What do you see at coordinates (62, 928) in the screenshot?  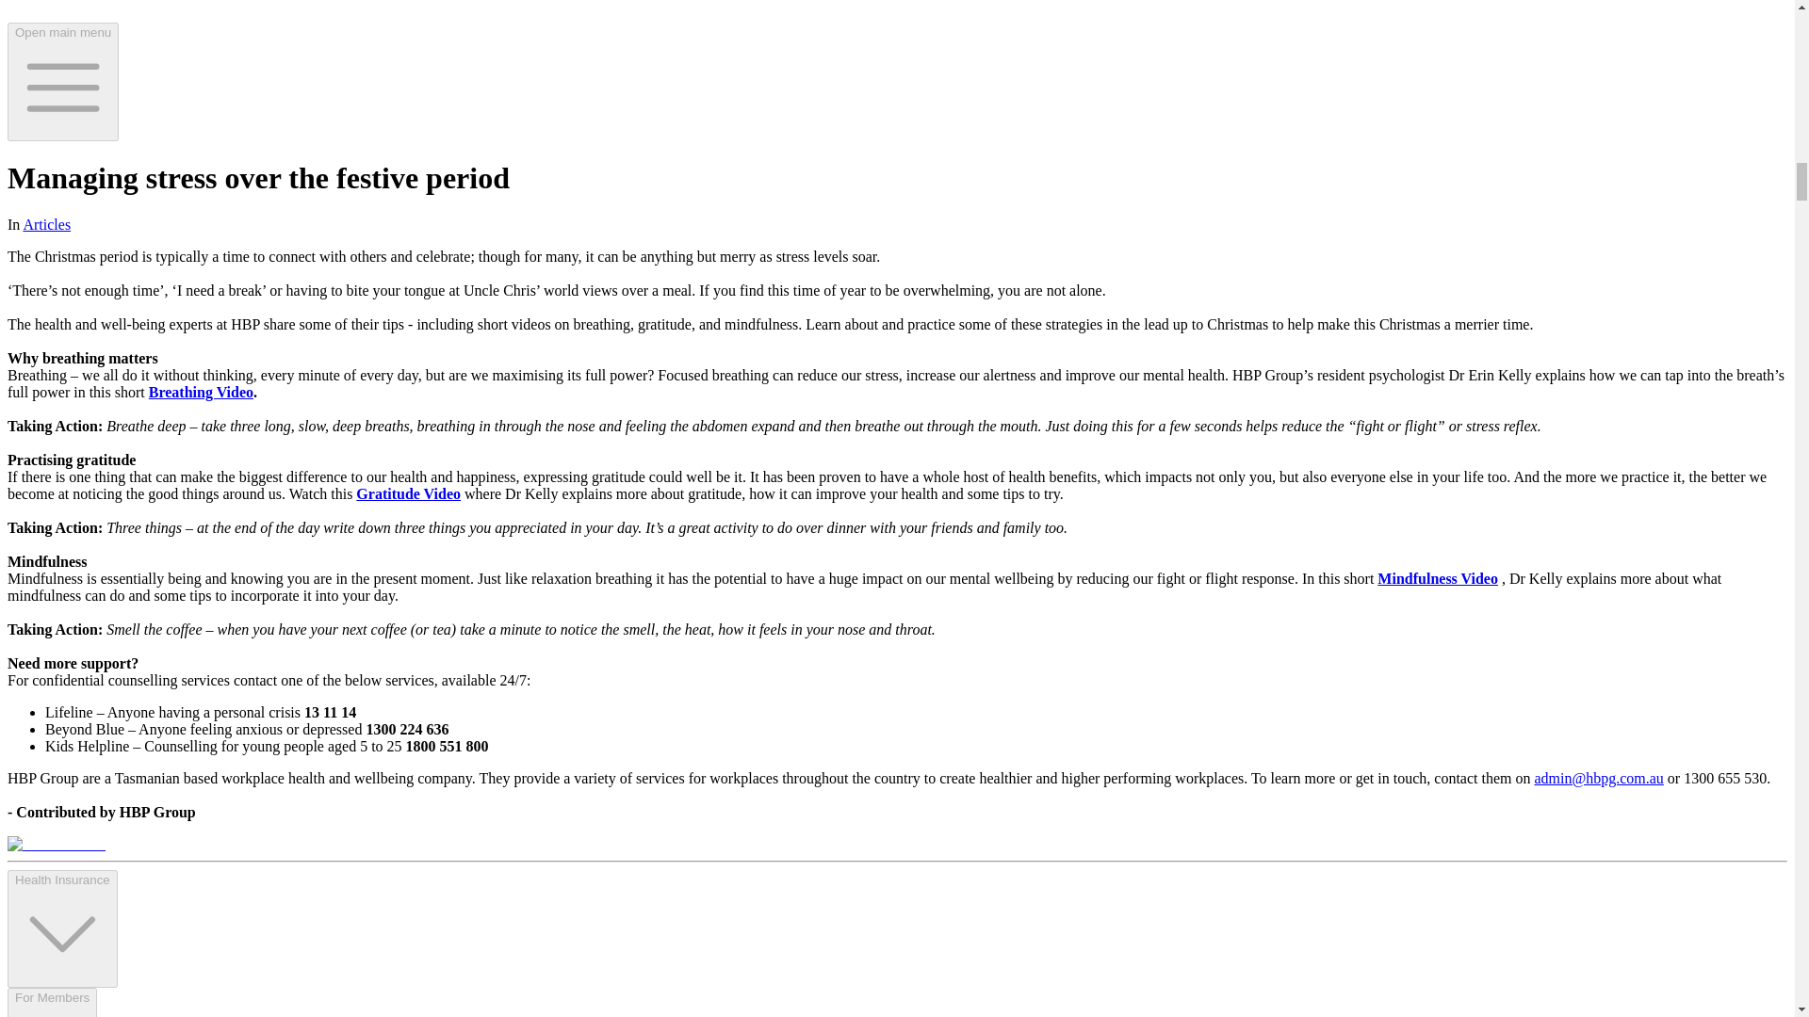 I see `Health Insurance` at bounding box center [62, 928].